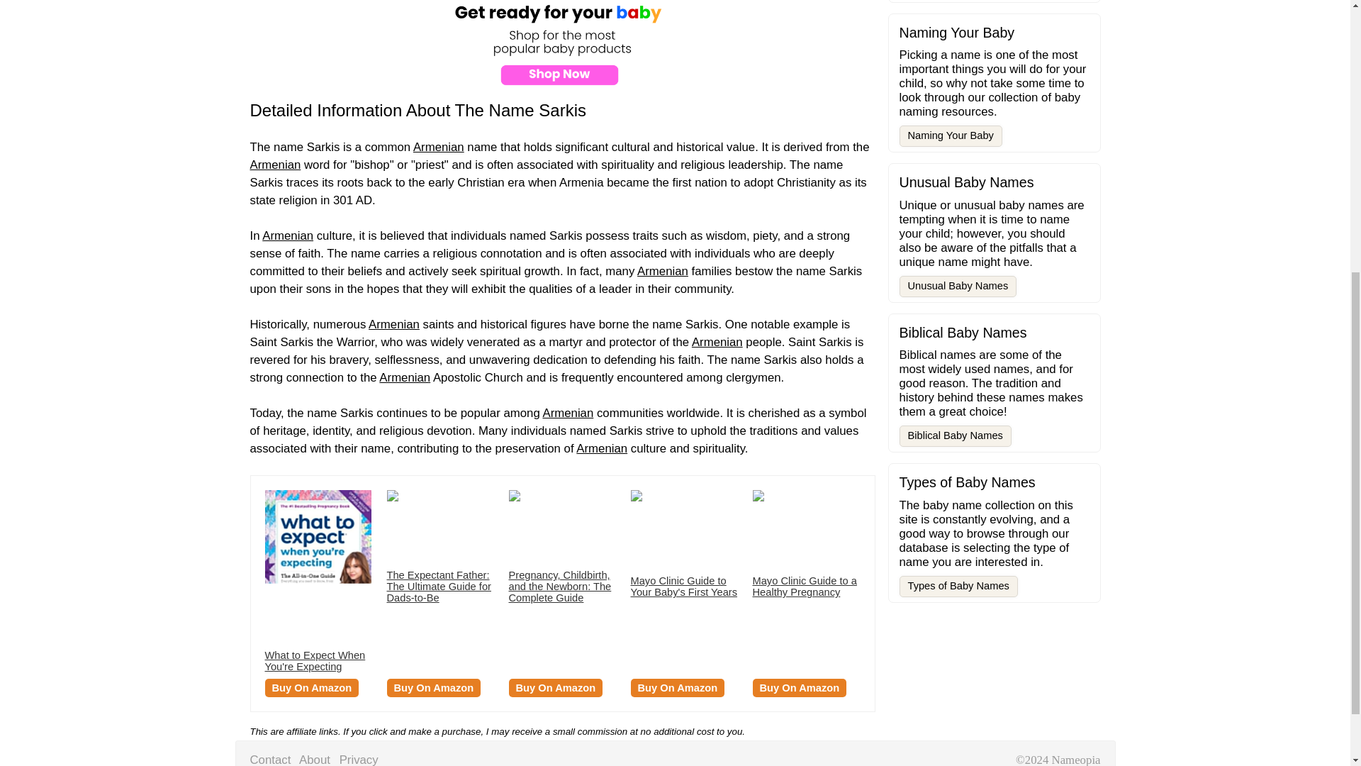 Image resolution: width=1361 pixels, height=766 pixels. What do you see at coordinates (288, 235) in the screenshot?
I see `Armenian` at bounding box center [288, 235].